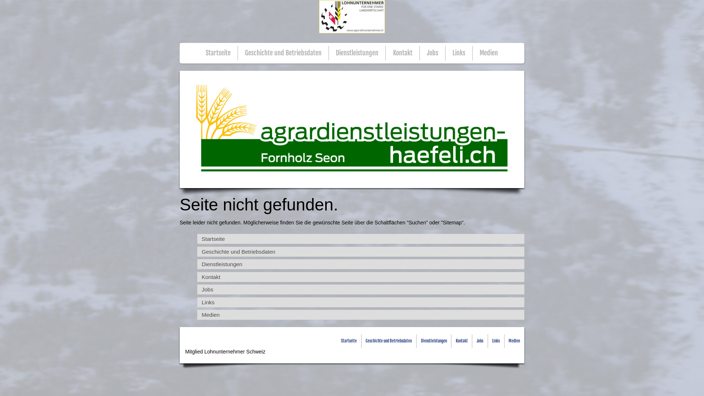  What do you see at coordinates (361, 315) in the screenshot?
I see `Medien` at bounding box center [361, 315].